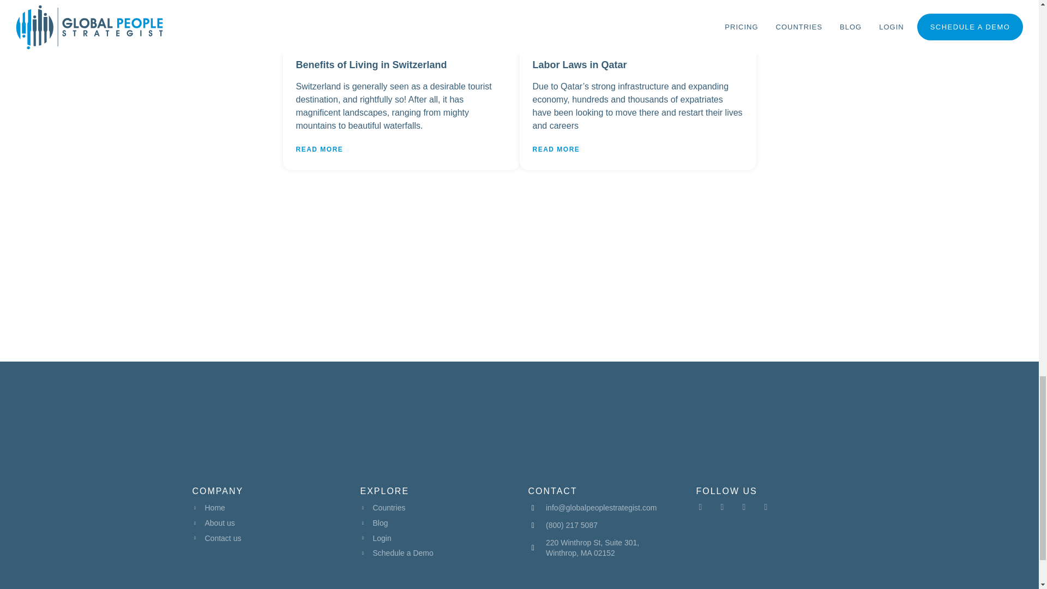 The height and width of the screenshot is (589, 1047). What do you see at coordinates (435, 524) in the screenshot?
I see `Blog` at bounding box center [435, 524].